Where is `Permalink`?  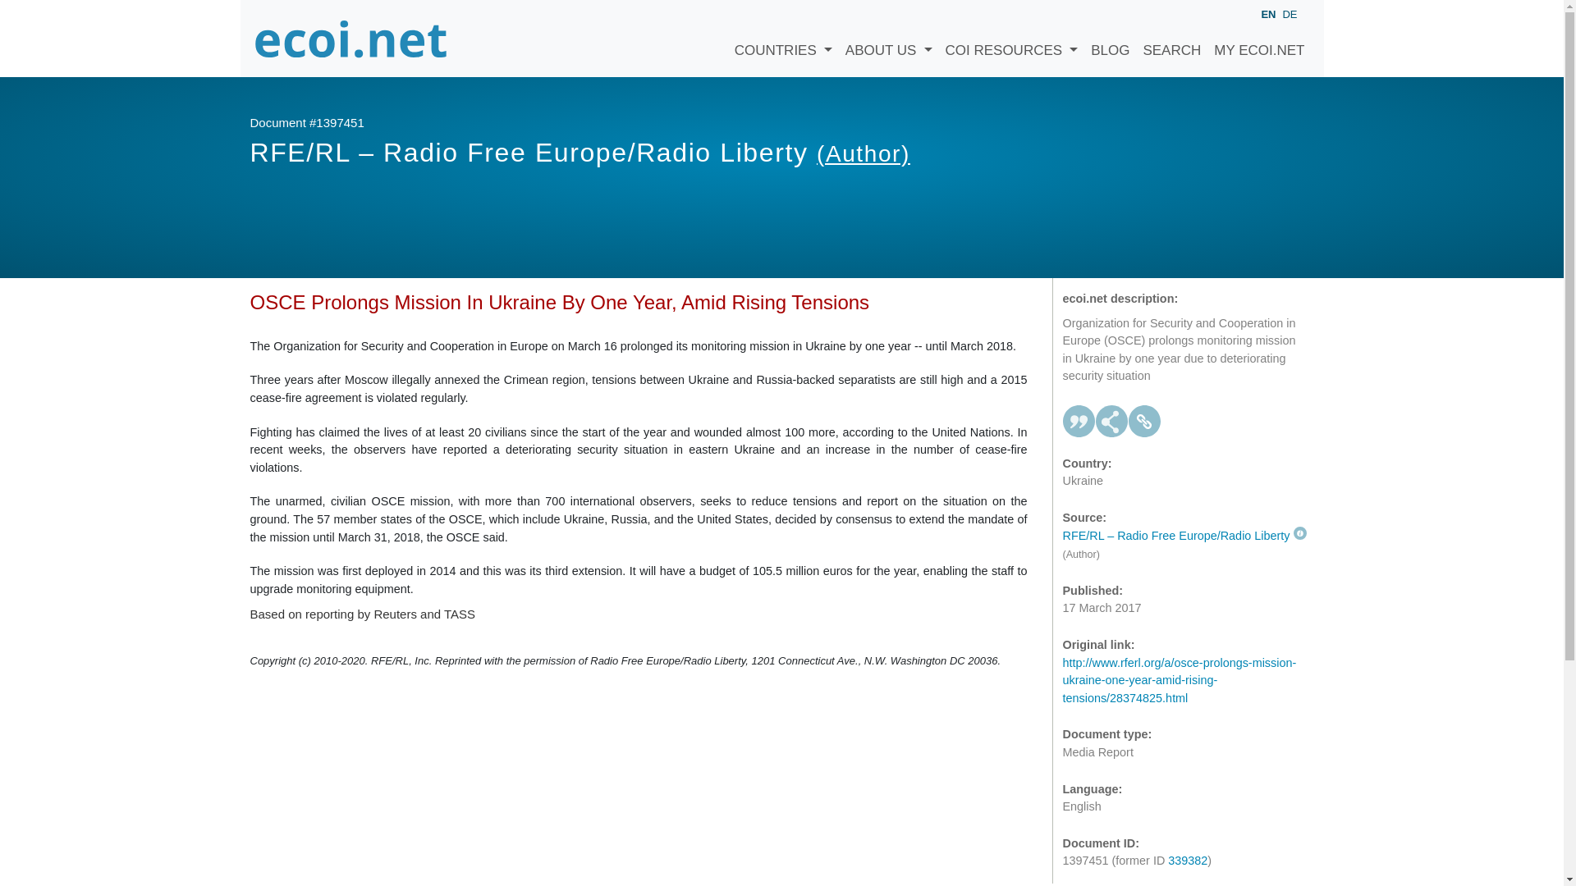
Permalink is located at coordinates (1144, 421).